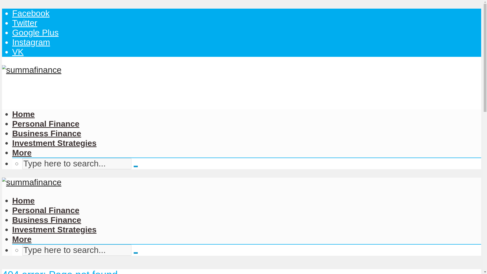 The image size is (487, 274). Describe the element at coordinates (22, 239) in the screenshot. I see `More` at that location.